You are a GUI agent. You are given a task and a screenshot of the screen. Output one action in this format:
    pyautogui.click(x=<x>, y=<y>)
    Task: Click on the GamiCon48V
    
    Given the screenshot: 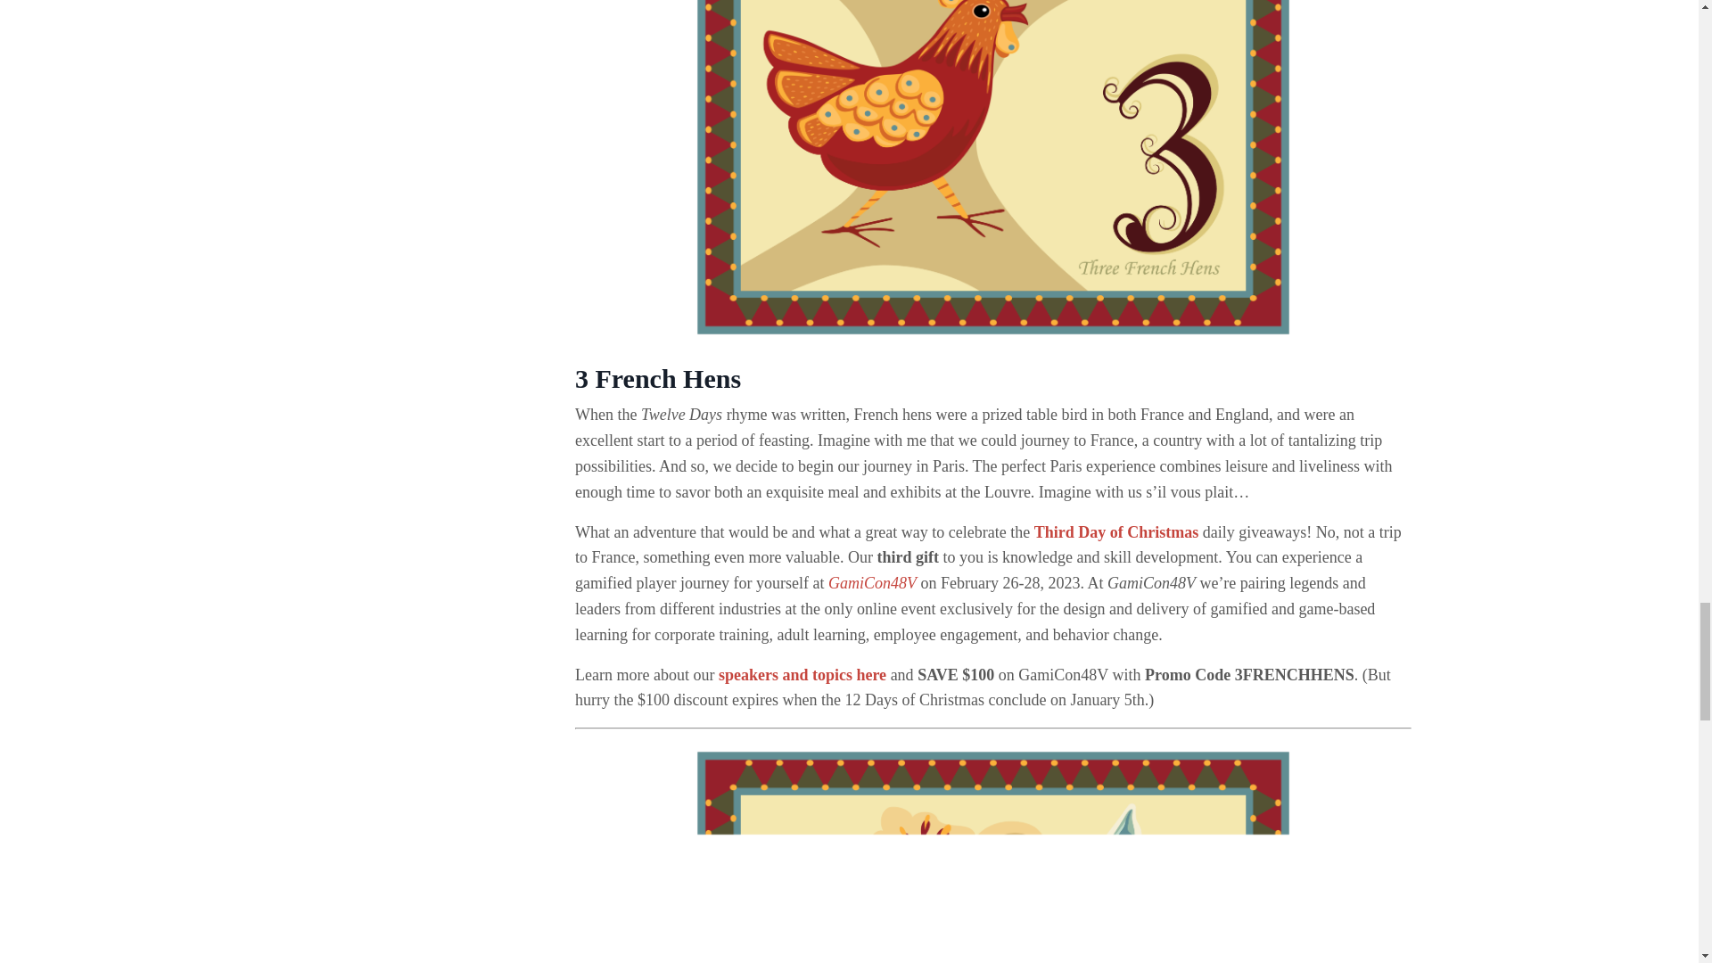 What is the action you would take?
    pyautogui.click(x=872, y=583)
    